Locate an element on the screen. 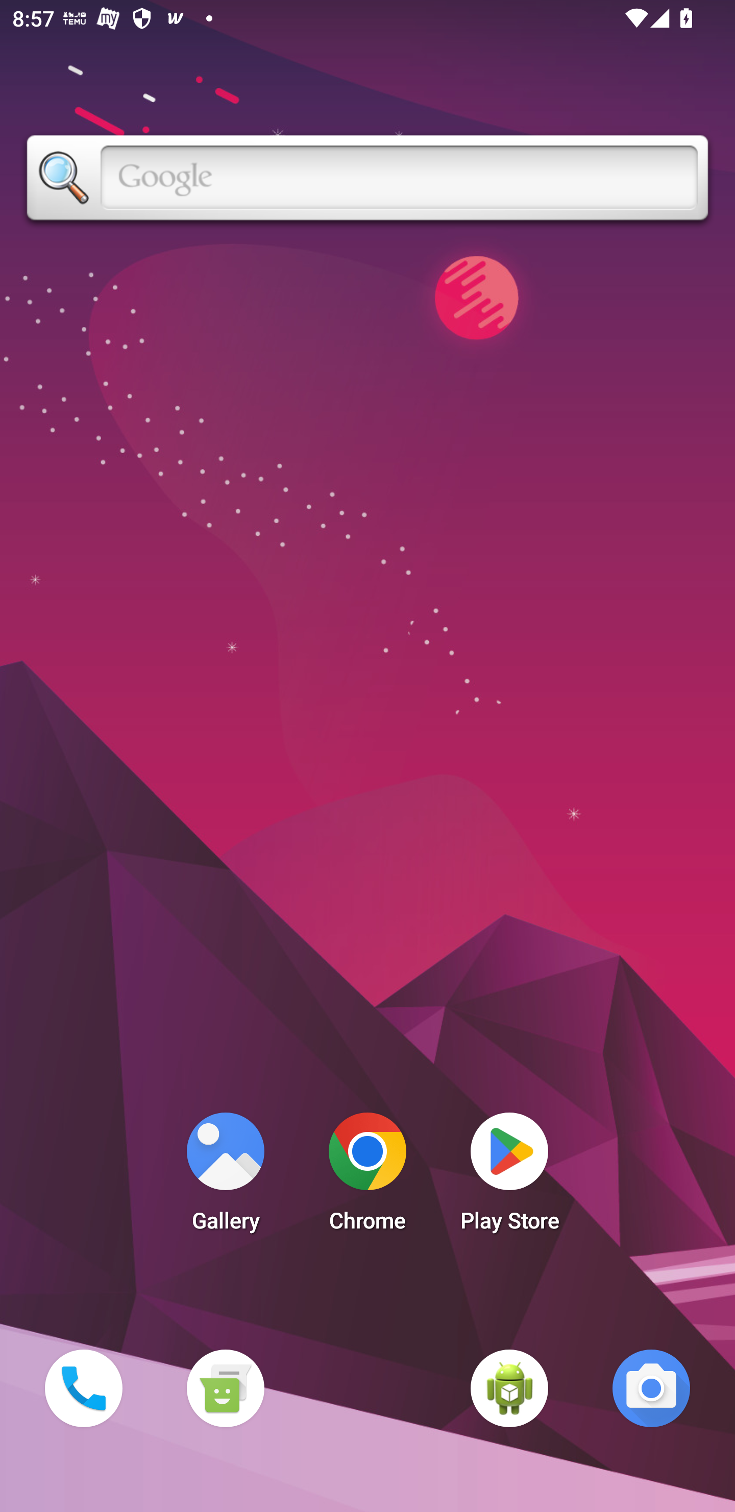 This screenshot has width=735, height=1512. Gallery is located at coordinates (225, 1177).